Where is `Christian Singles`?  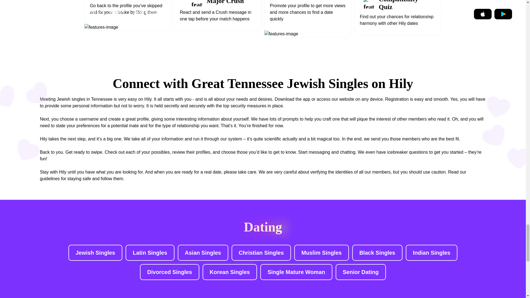 Christian Singles is located at coordinates (261, 253).